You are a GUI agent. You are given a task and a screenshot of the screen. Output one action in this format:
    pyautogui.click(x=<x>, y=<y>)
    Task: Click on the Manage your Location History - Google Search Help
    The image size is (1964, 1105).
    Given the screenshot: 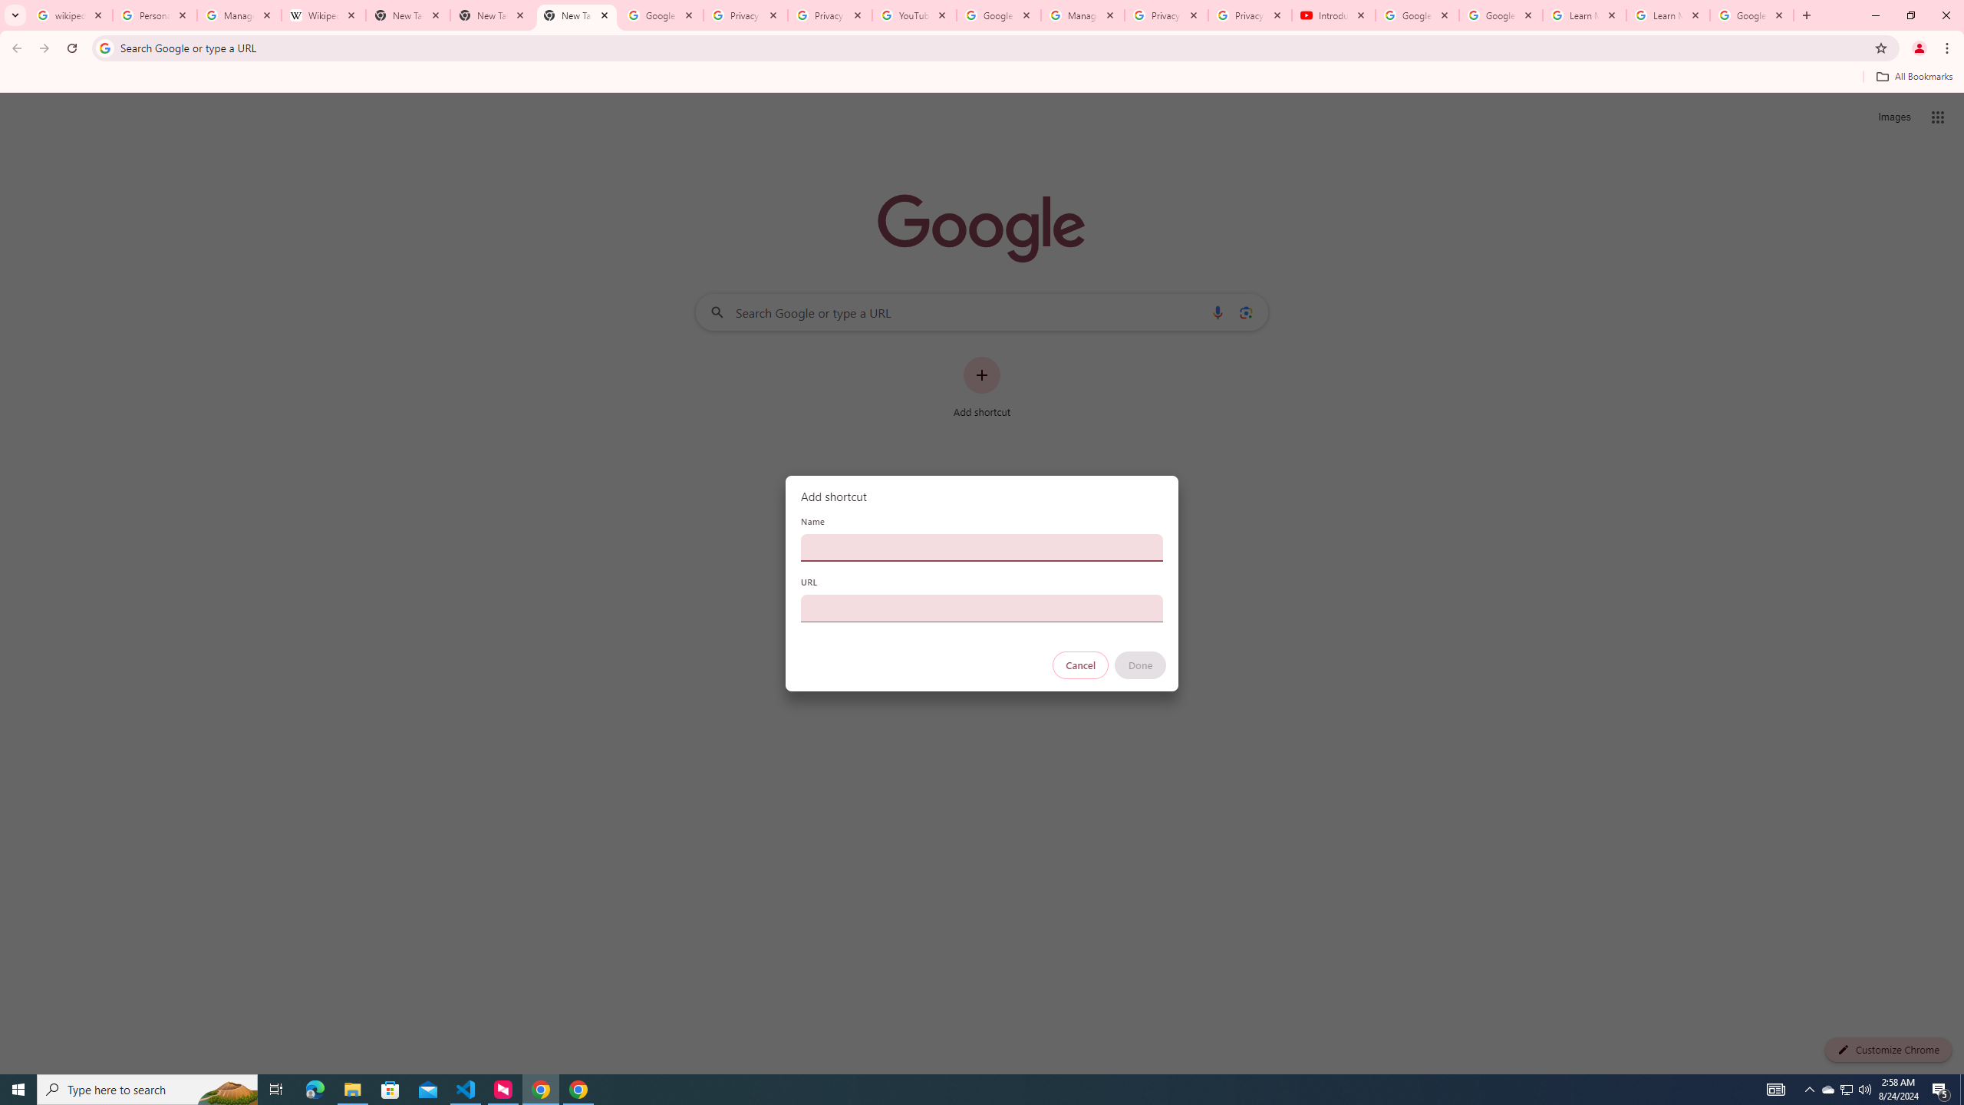 What is the action you would take?
    pyautogui.click(x=239, y=15)
    